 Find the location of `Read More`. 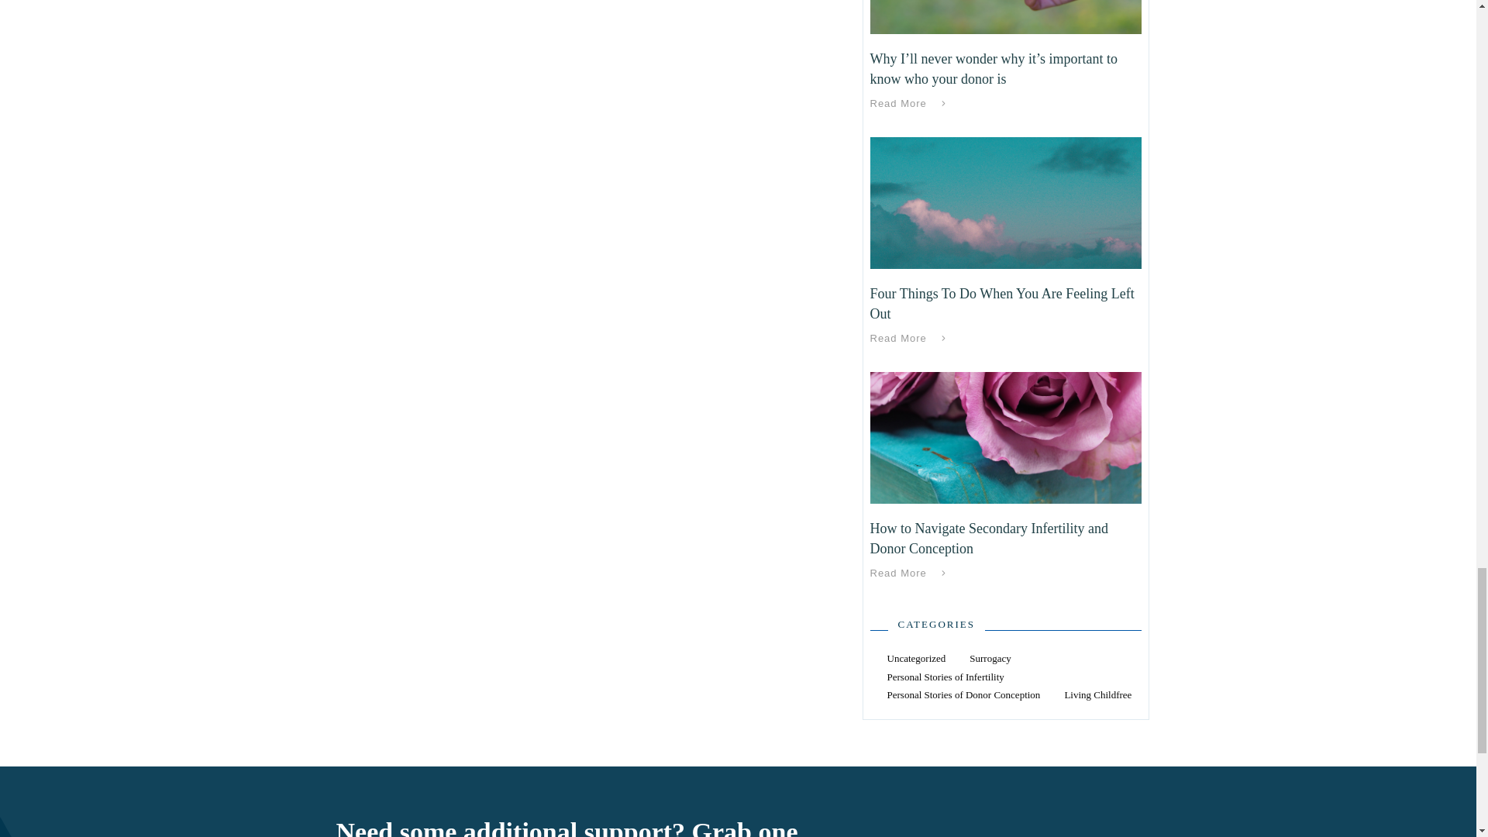

Read More is located at coordinates (910, 573).